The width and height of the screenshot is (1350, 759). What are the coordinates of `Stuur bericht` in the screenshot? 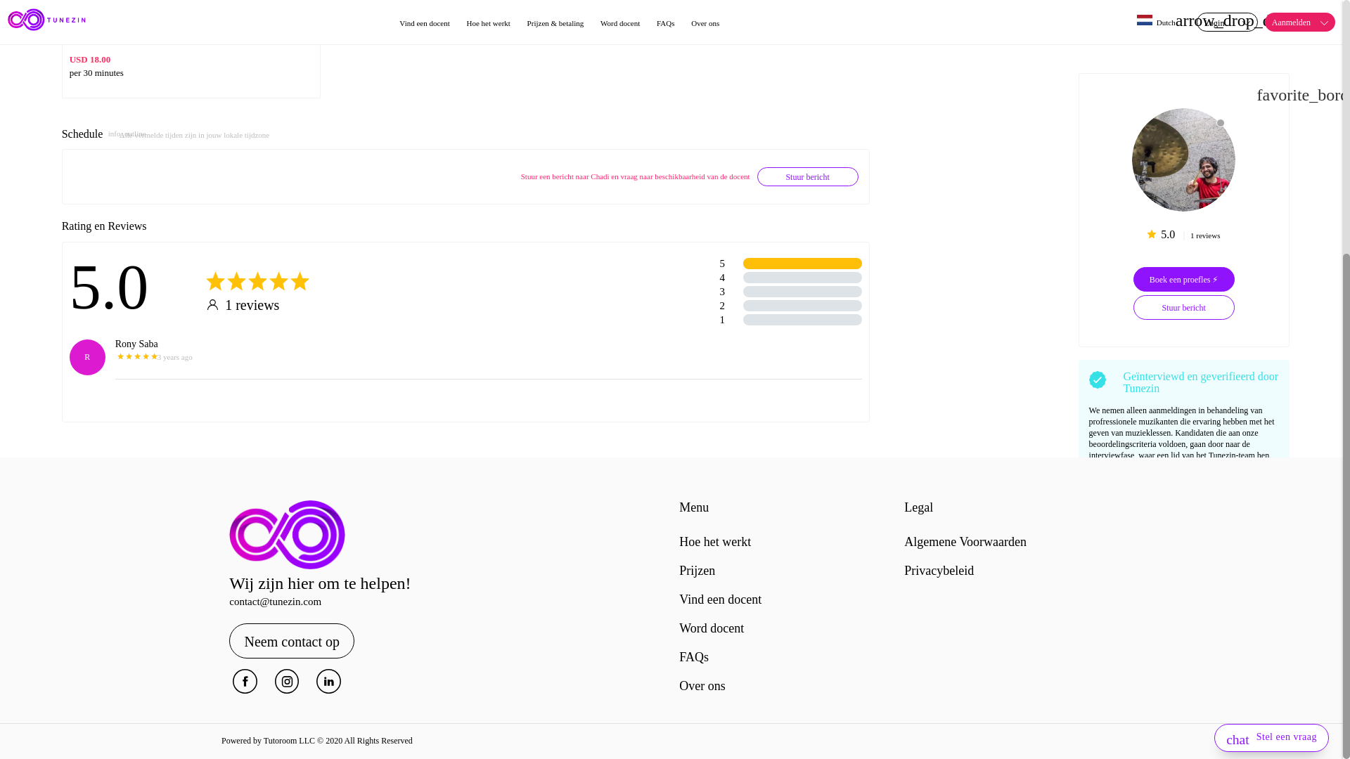 It's located at (808, 176).